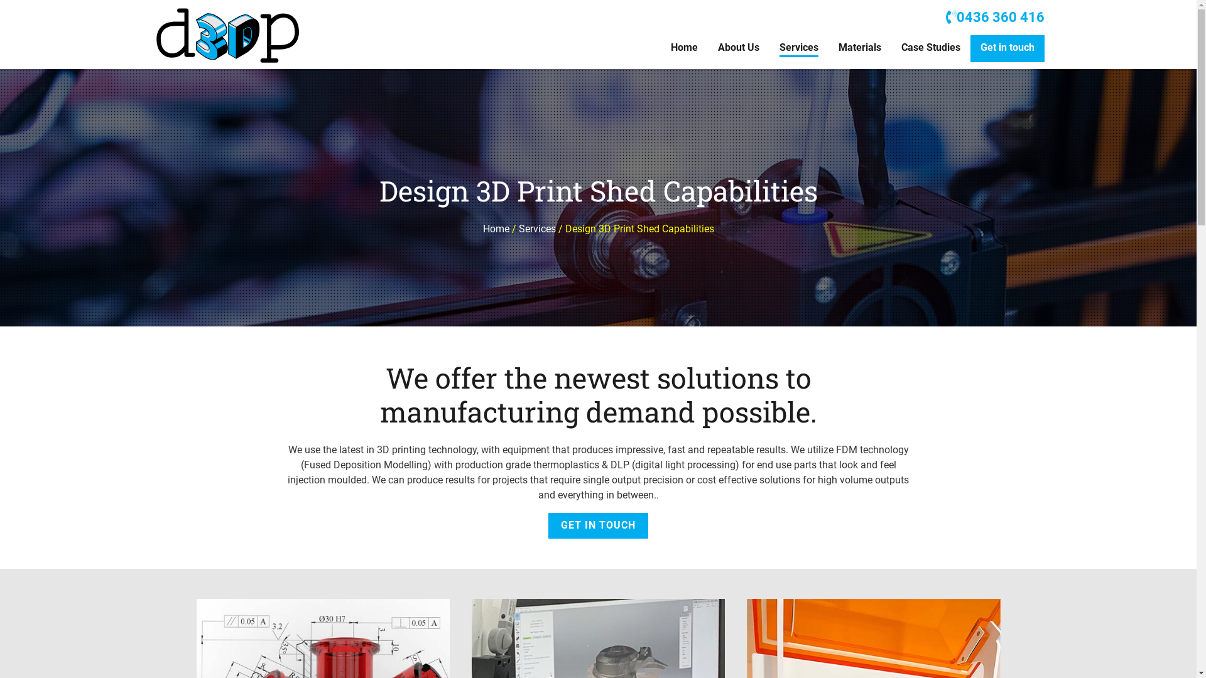 This screenshot has height=678, width=1206. Describe the element at coordinates (995, 17) in the screenshot. I see `0436 360 416` at that location.